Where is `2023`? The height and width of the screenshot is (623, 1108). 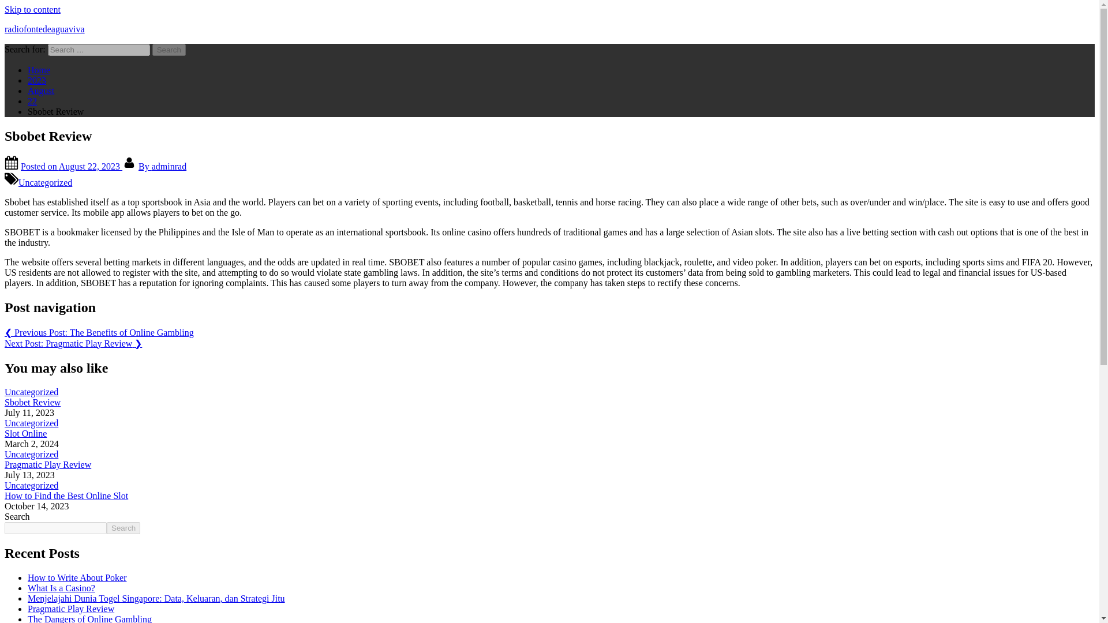
2023 is located at coordinates (37, 80).